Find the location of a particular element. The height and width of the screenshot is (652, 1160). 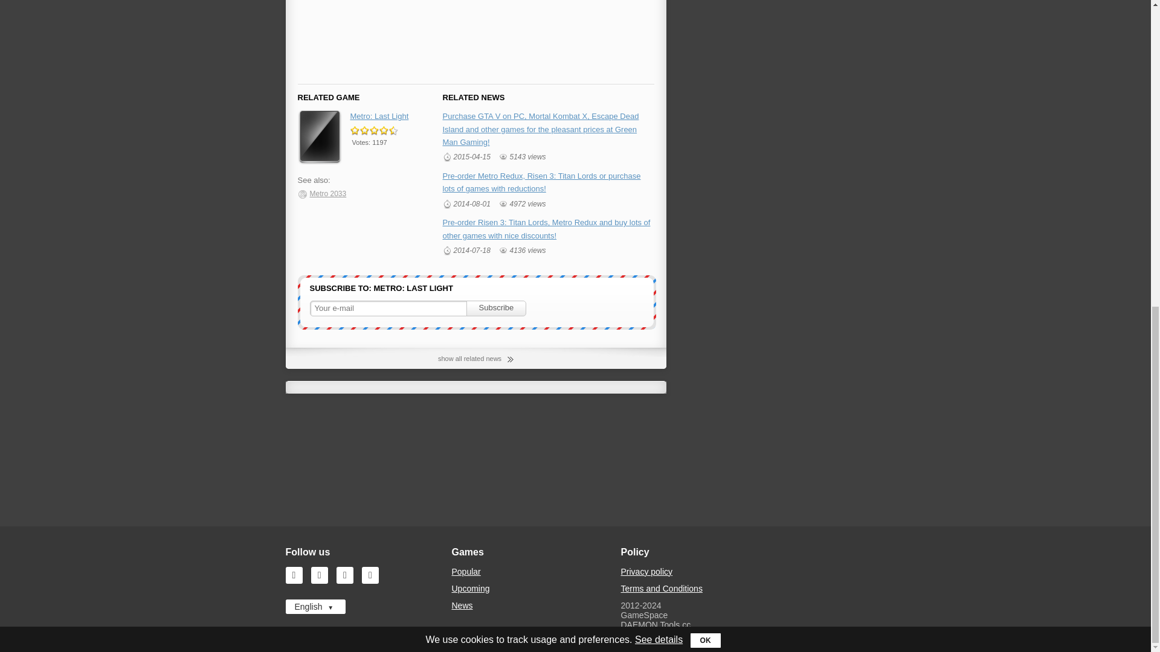

Metro: Last Light is located at coordinates (379, 116).